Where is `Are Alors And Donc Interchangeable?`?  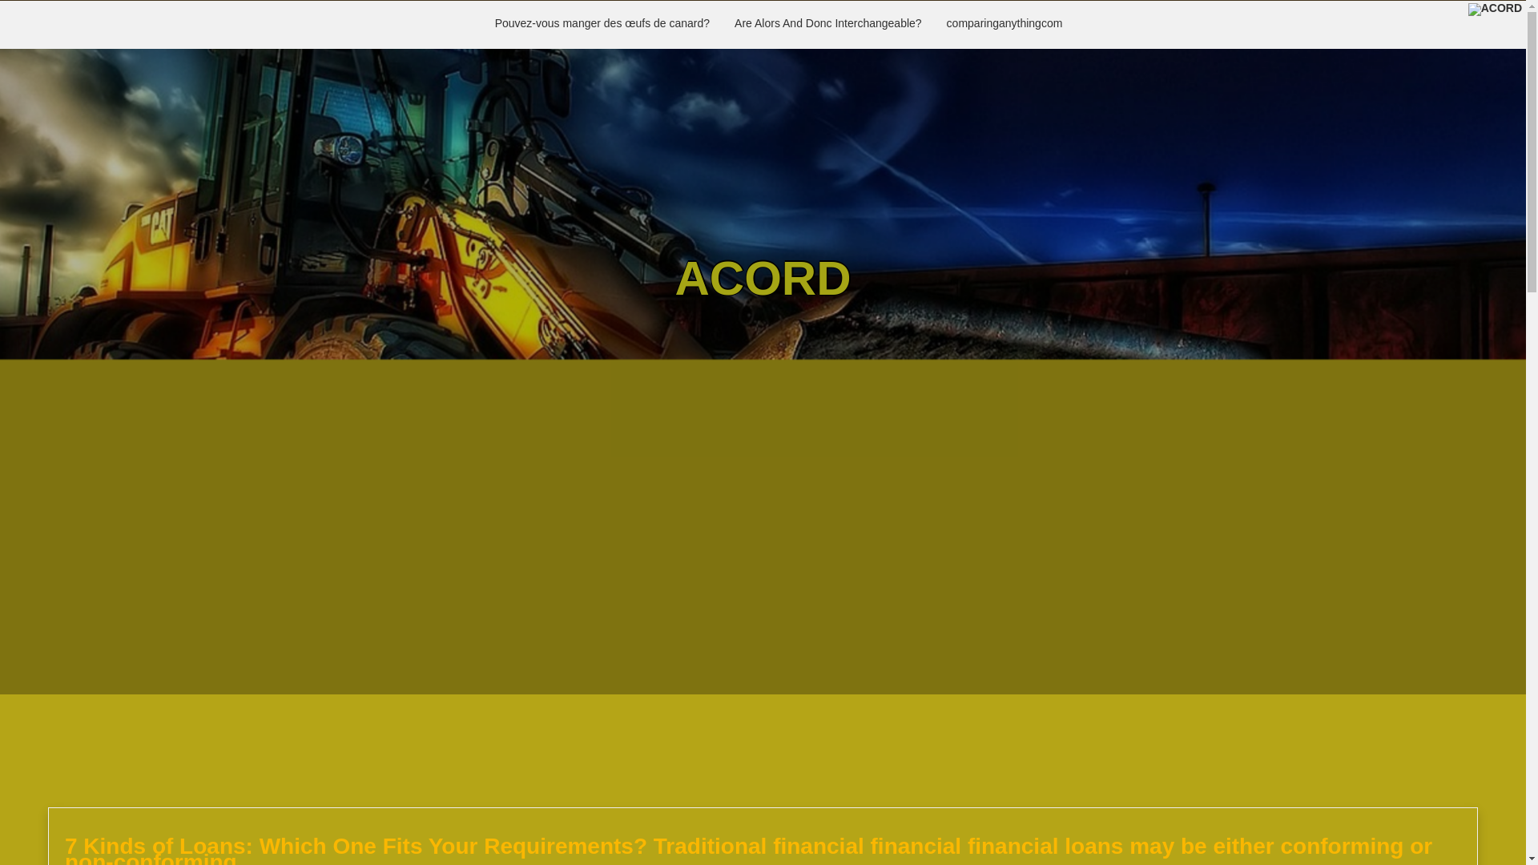 Are Alors And Donc Interchangeable? is located at coordinates (828, 24).